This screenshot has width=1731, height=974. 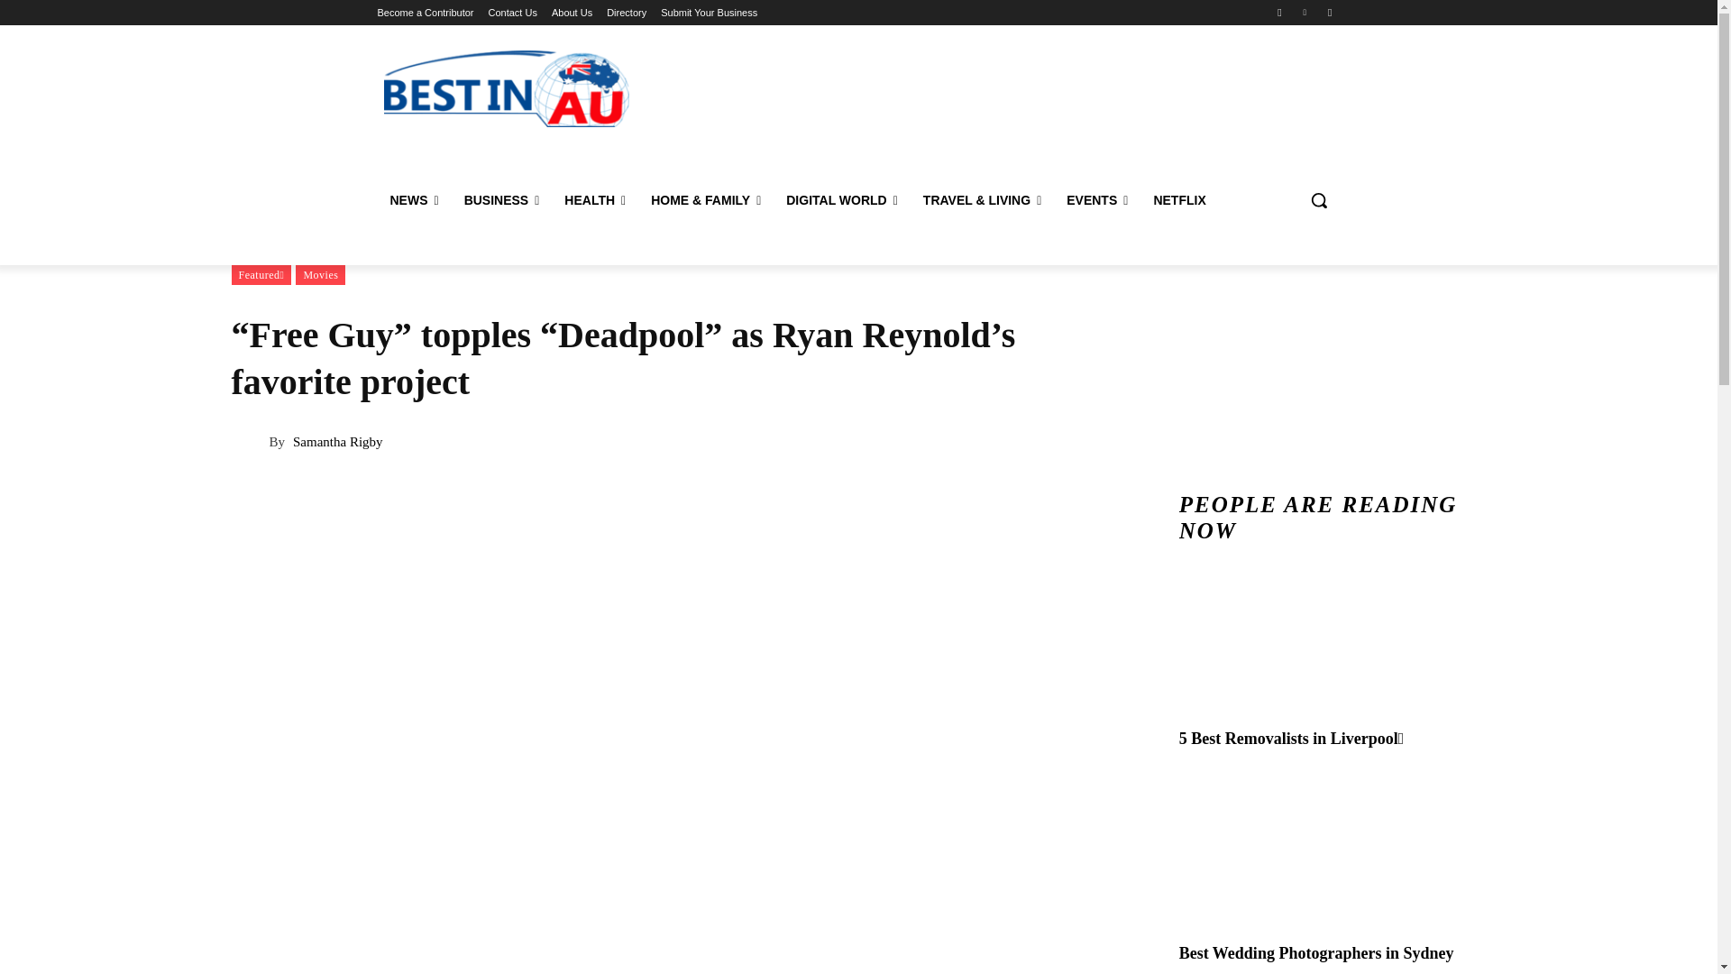 I want to click on Facebook, so click(x=1278, y=12).